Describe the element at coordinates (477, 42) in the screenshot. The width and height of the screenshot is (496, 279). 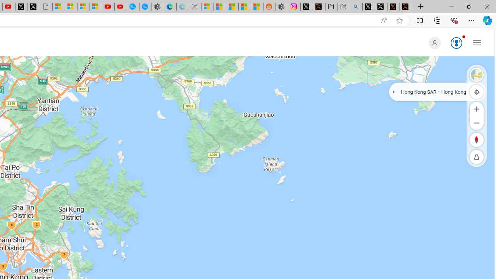
I see `Settings and quick links` at that location.